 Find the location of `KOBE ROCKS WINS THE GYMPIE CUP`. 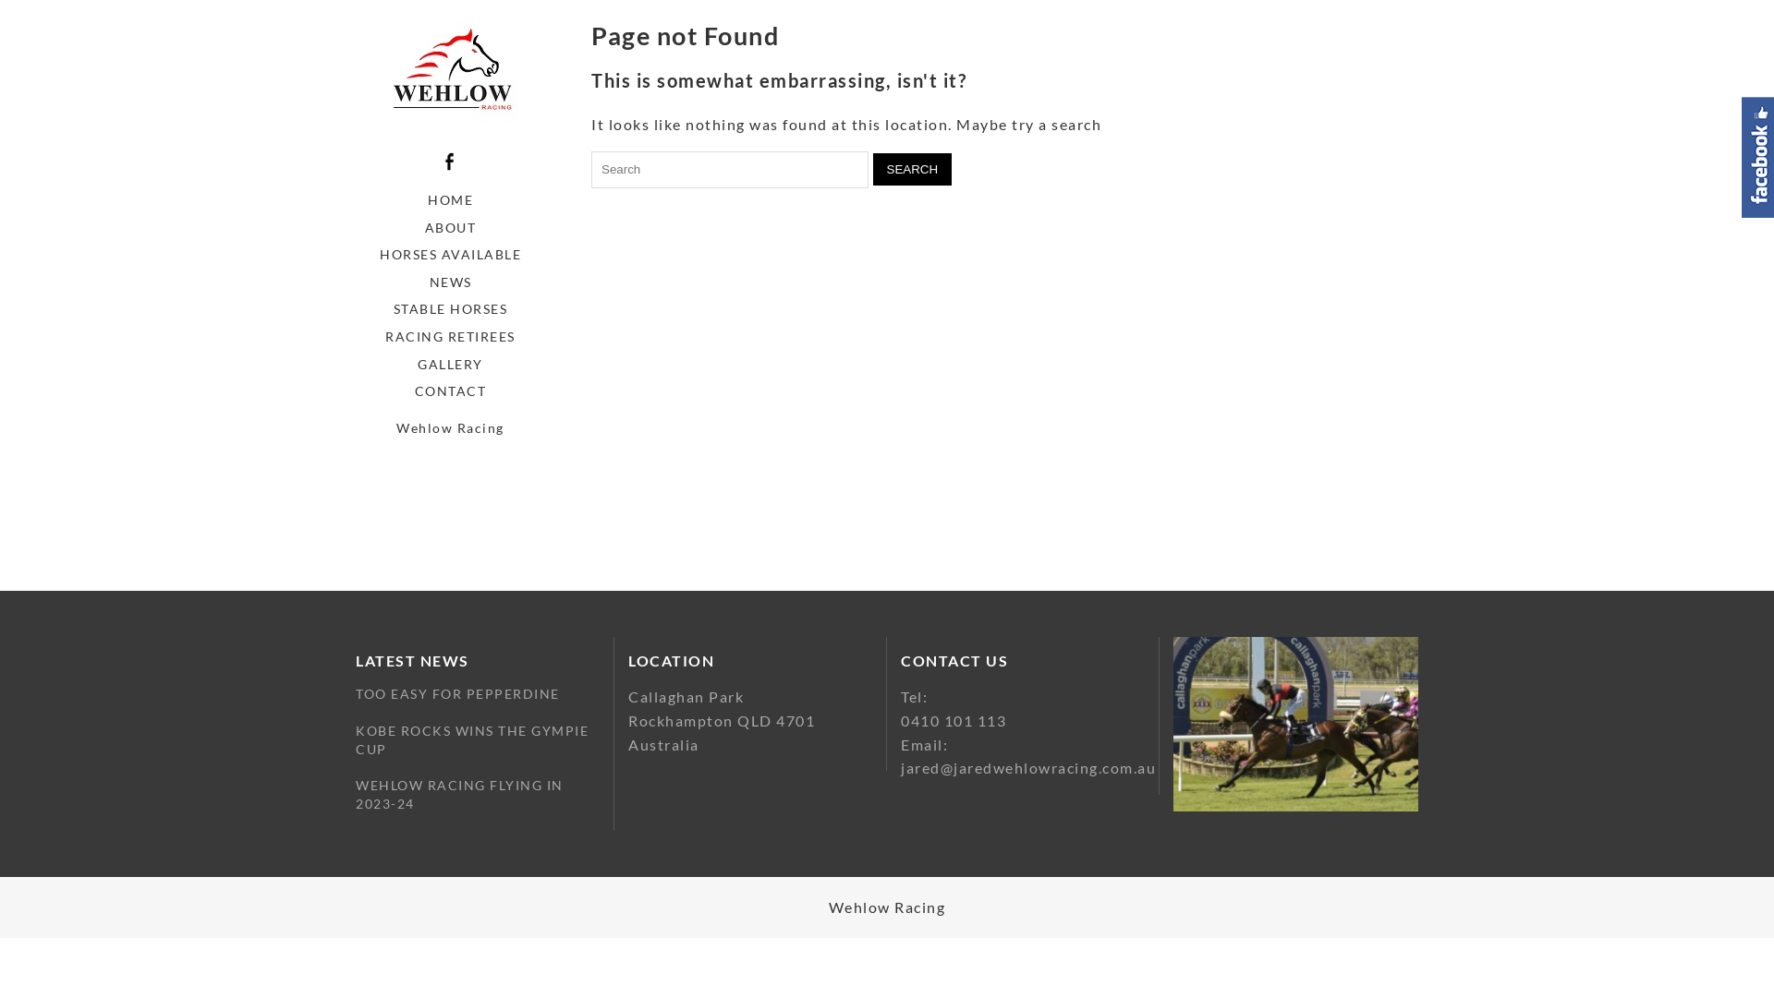

KOBE ROCKS WINS THE GYMPIE CUP is located at coordinates (478, 740).